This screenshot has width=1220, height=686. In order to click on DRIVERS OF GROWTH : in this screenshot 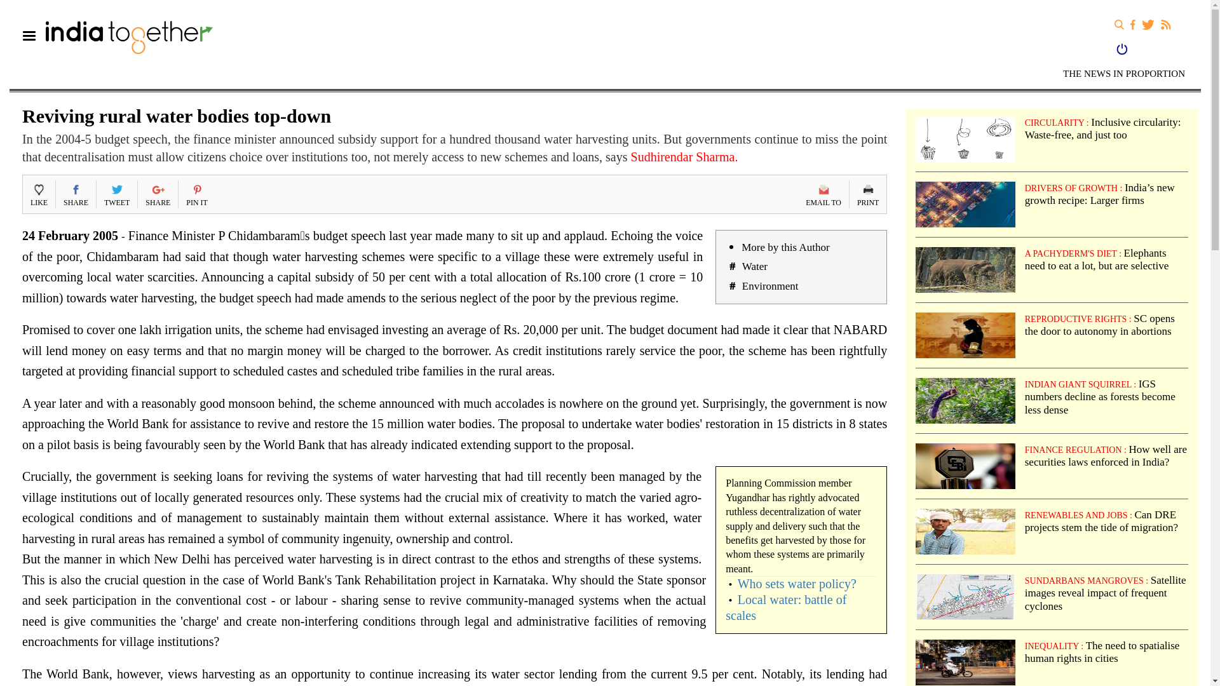, I will do `click(1074, 187)`.